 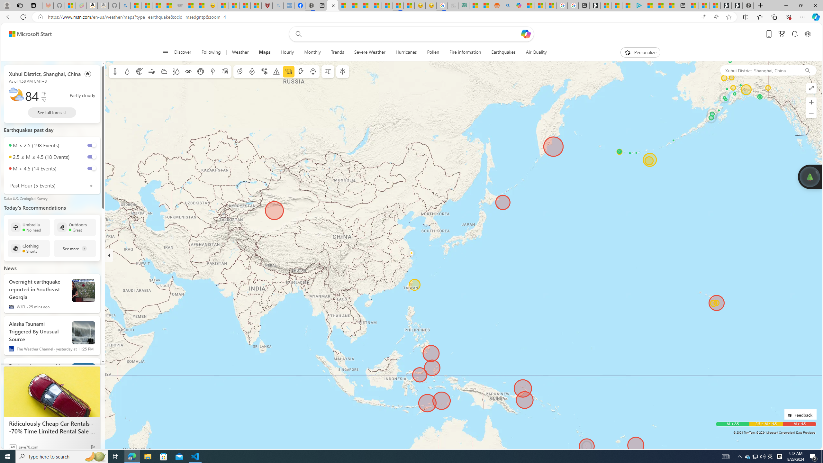 I want to click on Zoom out, so click(x=811, y=113).